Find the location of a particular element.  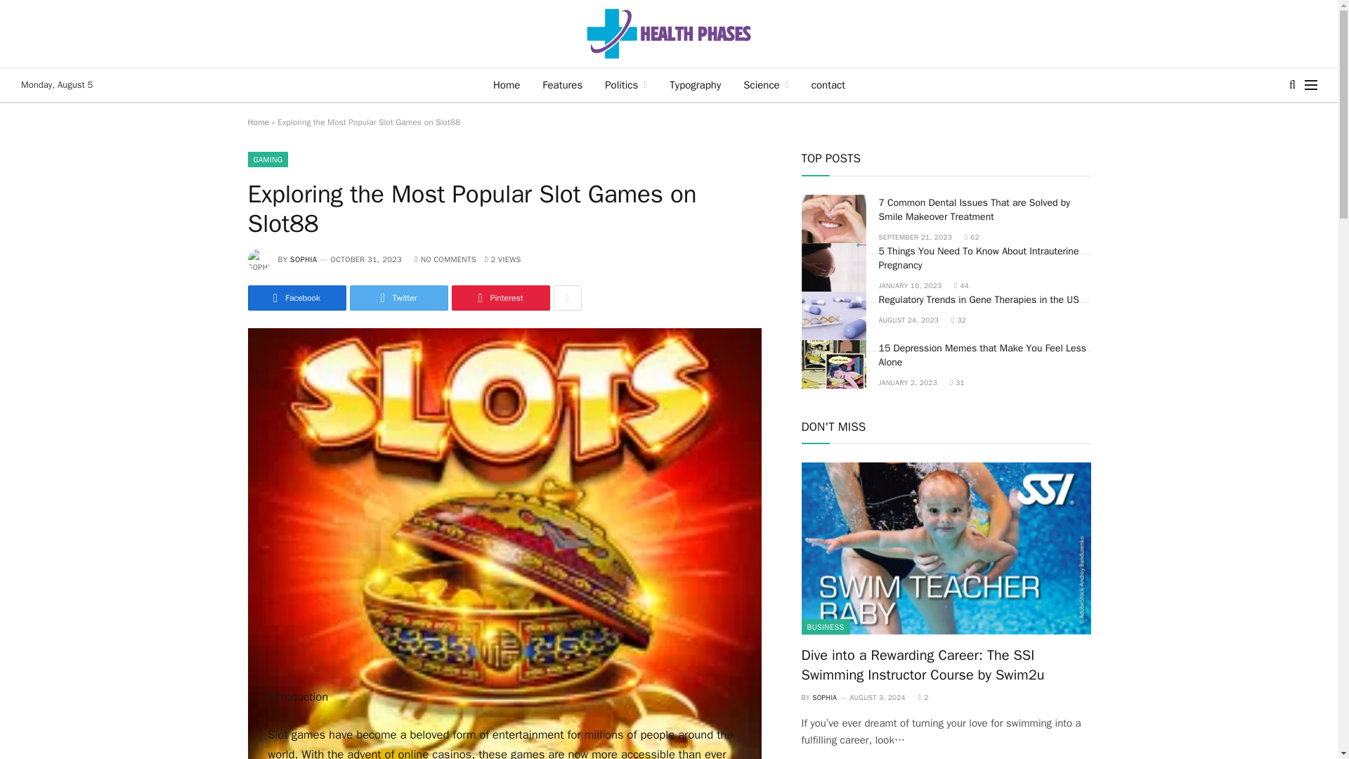

Politics is located at coordinates (625, 84).